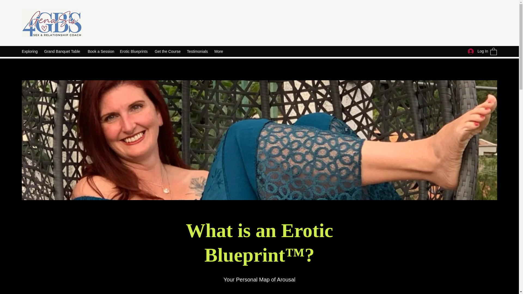 Image resolution: width=523 pixels, height=294 pixels. What do you see at coordinates (476, 51) in the screenshot?
I see `Log In` at bounding box center [476, 51].